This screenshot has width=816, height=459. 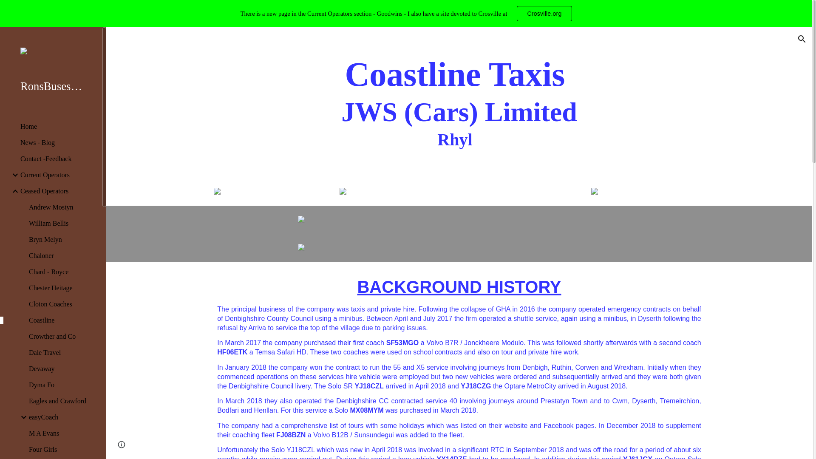 I want to click on RonsBusesAndCoaches, so click(x=54, y=86).